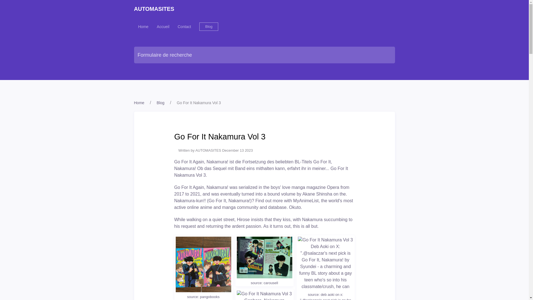  I want to click on Blog, so click(160, 103).